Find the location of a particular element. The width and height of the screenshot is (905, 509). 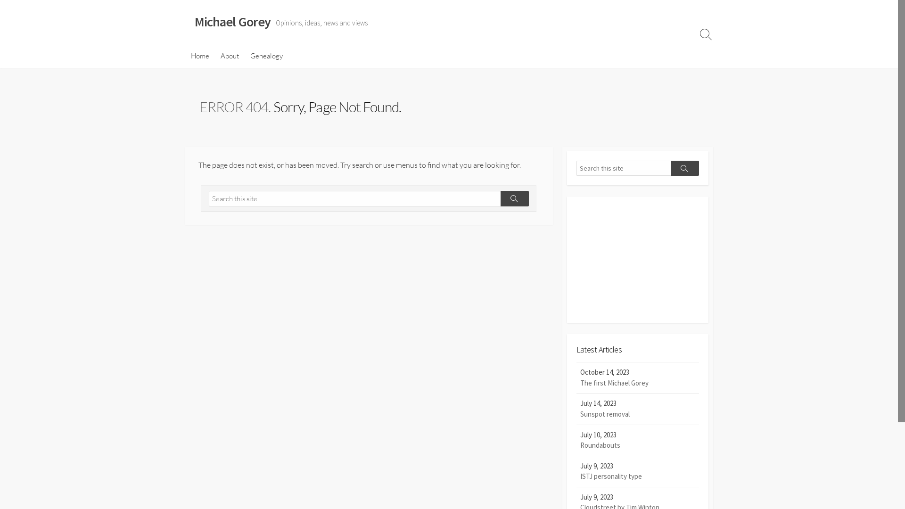

October 14, 2023
The first Michael Gorey is located at coordinates (637, 378).